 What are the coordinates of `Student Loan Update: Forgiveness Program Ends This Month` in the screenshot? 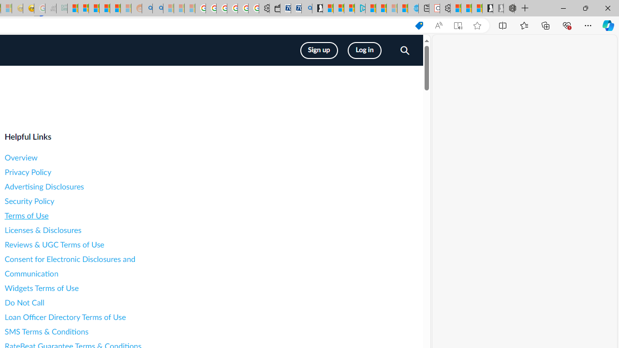 It's located at (115, 9).